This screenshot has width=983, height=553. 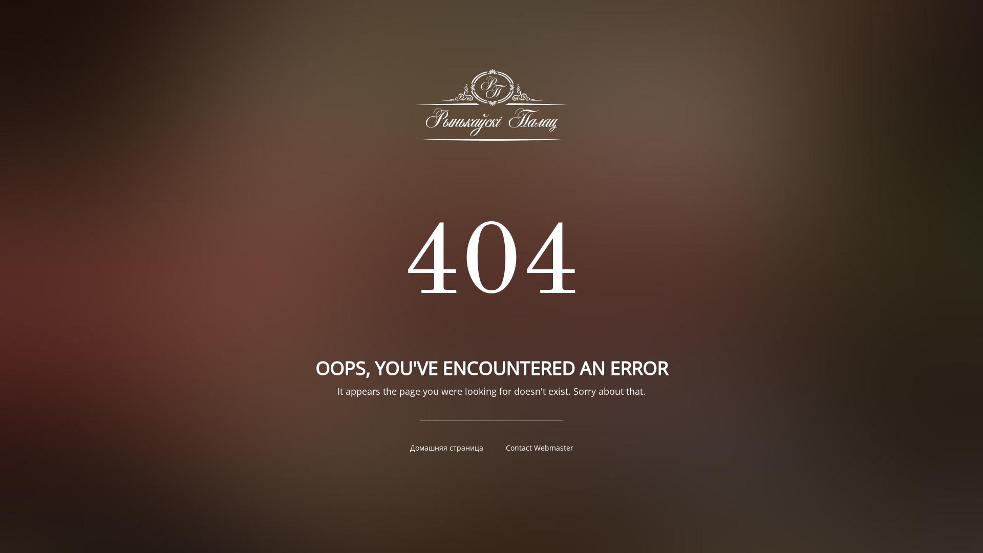 What do you see at coordinates (540, 448) in the screenshot?
I see `Contact Webmaster` at bounding box center [540, 448].